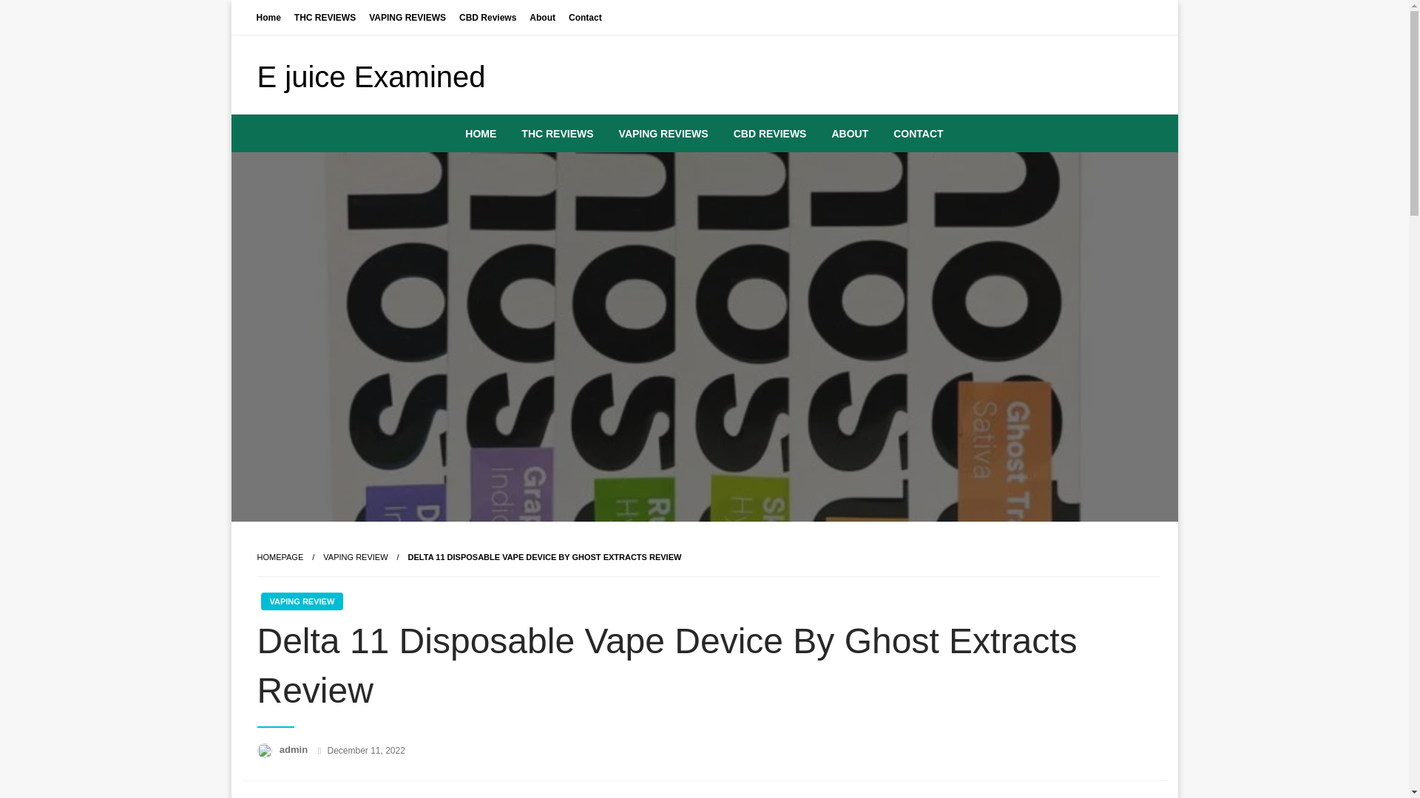 This screenshot has height=798, width=1420. Describe the element at coordinates (918, 133) in the screenshot. I see `CONTACT` at that location.